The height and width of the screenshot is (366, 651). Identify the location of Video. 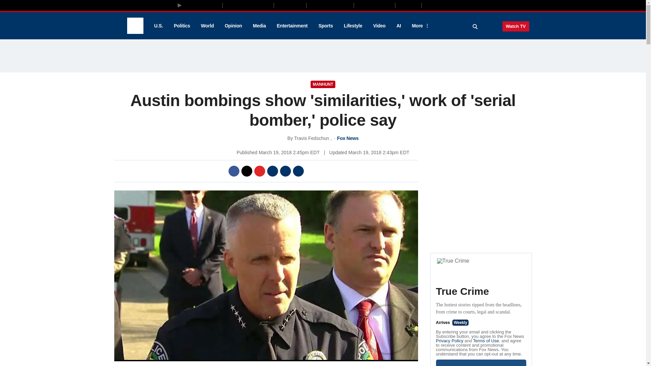
(379, 26).